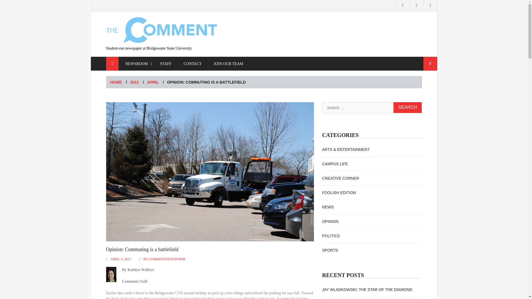 The image size is (532, 299). Describe the element at coordinates (416, 6) in the screenshot. I see `TWITTER` at that location.